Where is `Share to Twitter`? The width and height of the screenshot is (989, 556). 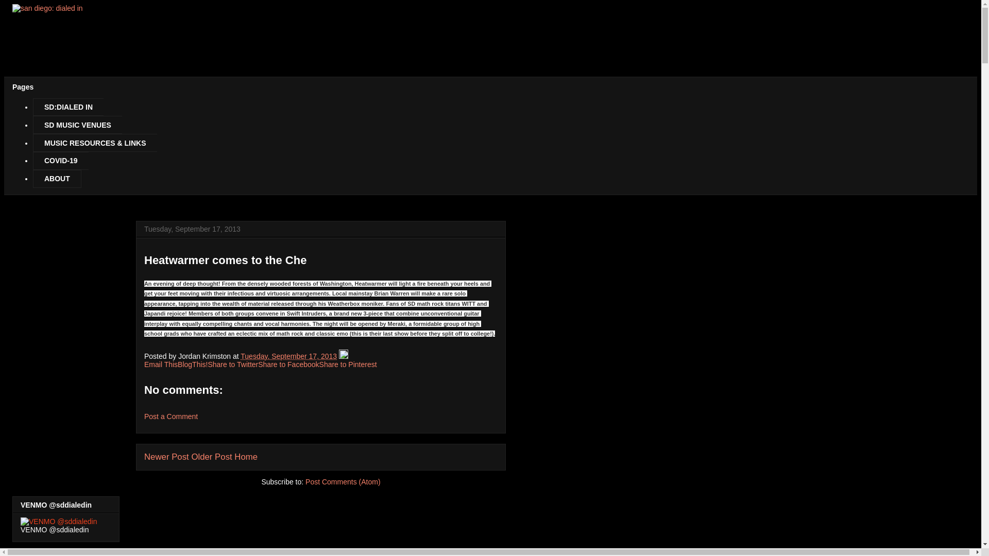
Share to Twitter is located at coordinates (233, 364).